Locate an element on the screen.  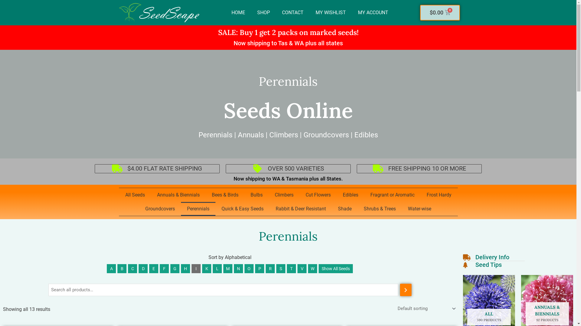
Annuals & Biennials is located at coordinates (178, 195).